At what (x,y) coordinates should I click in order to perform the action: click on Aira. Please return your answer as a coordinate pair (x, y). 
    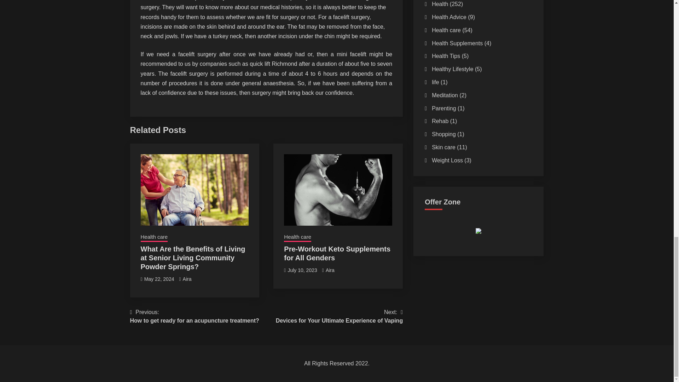
    Looking at the image, I should click on (297, 237).